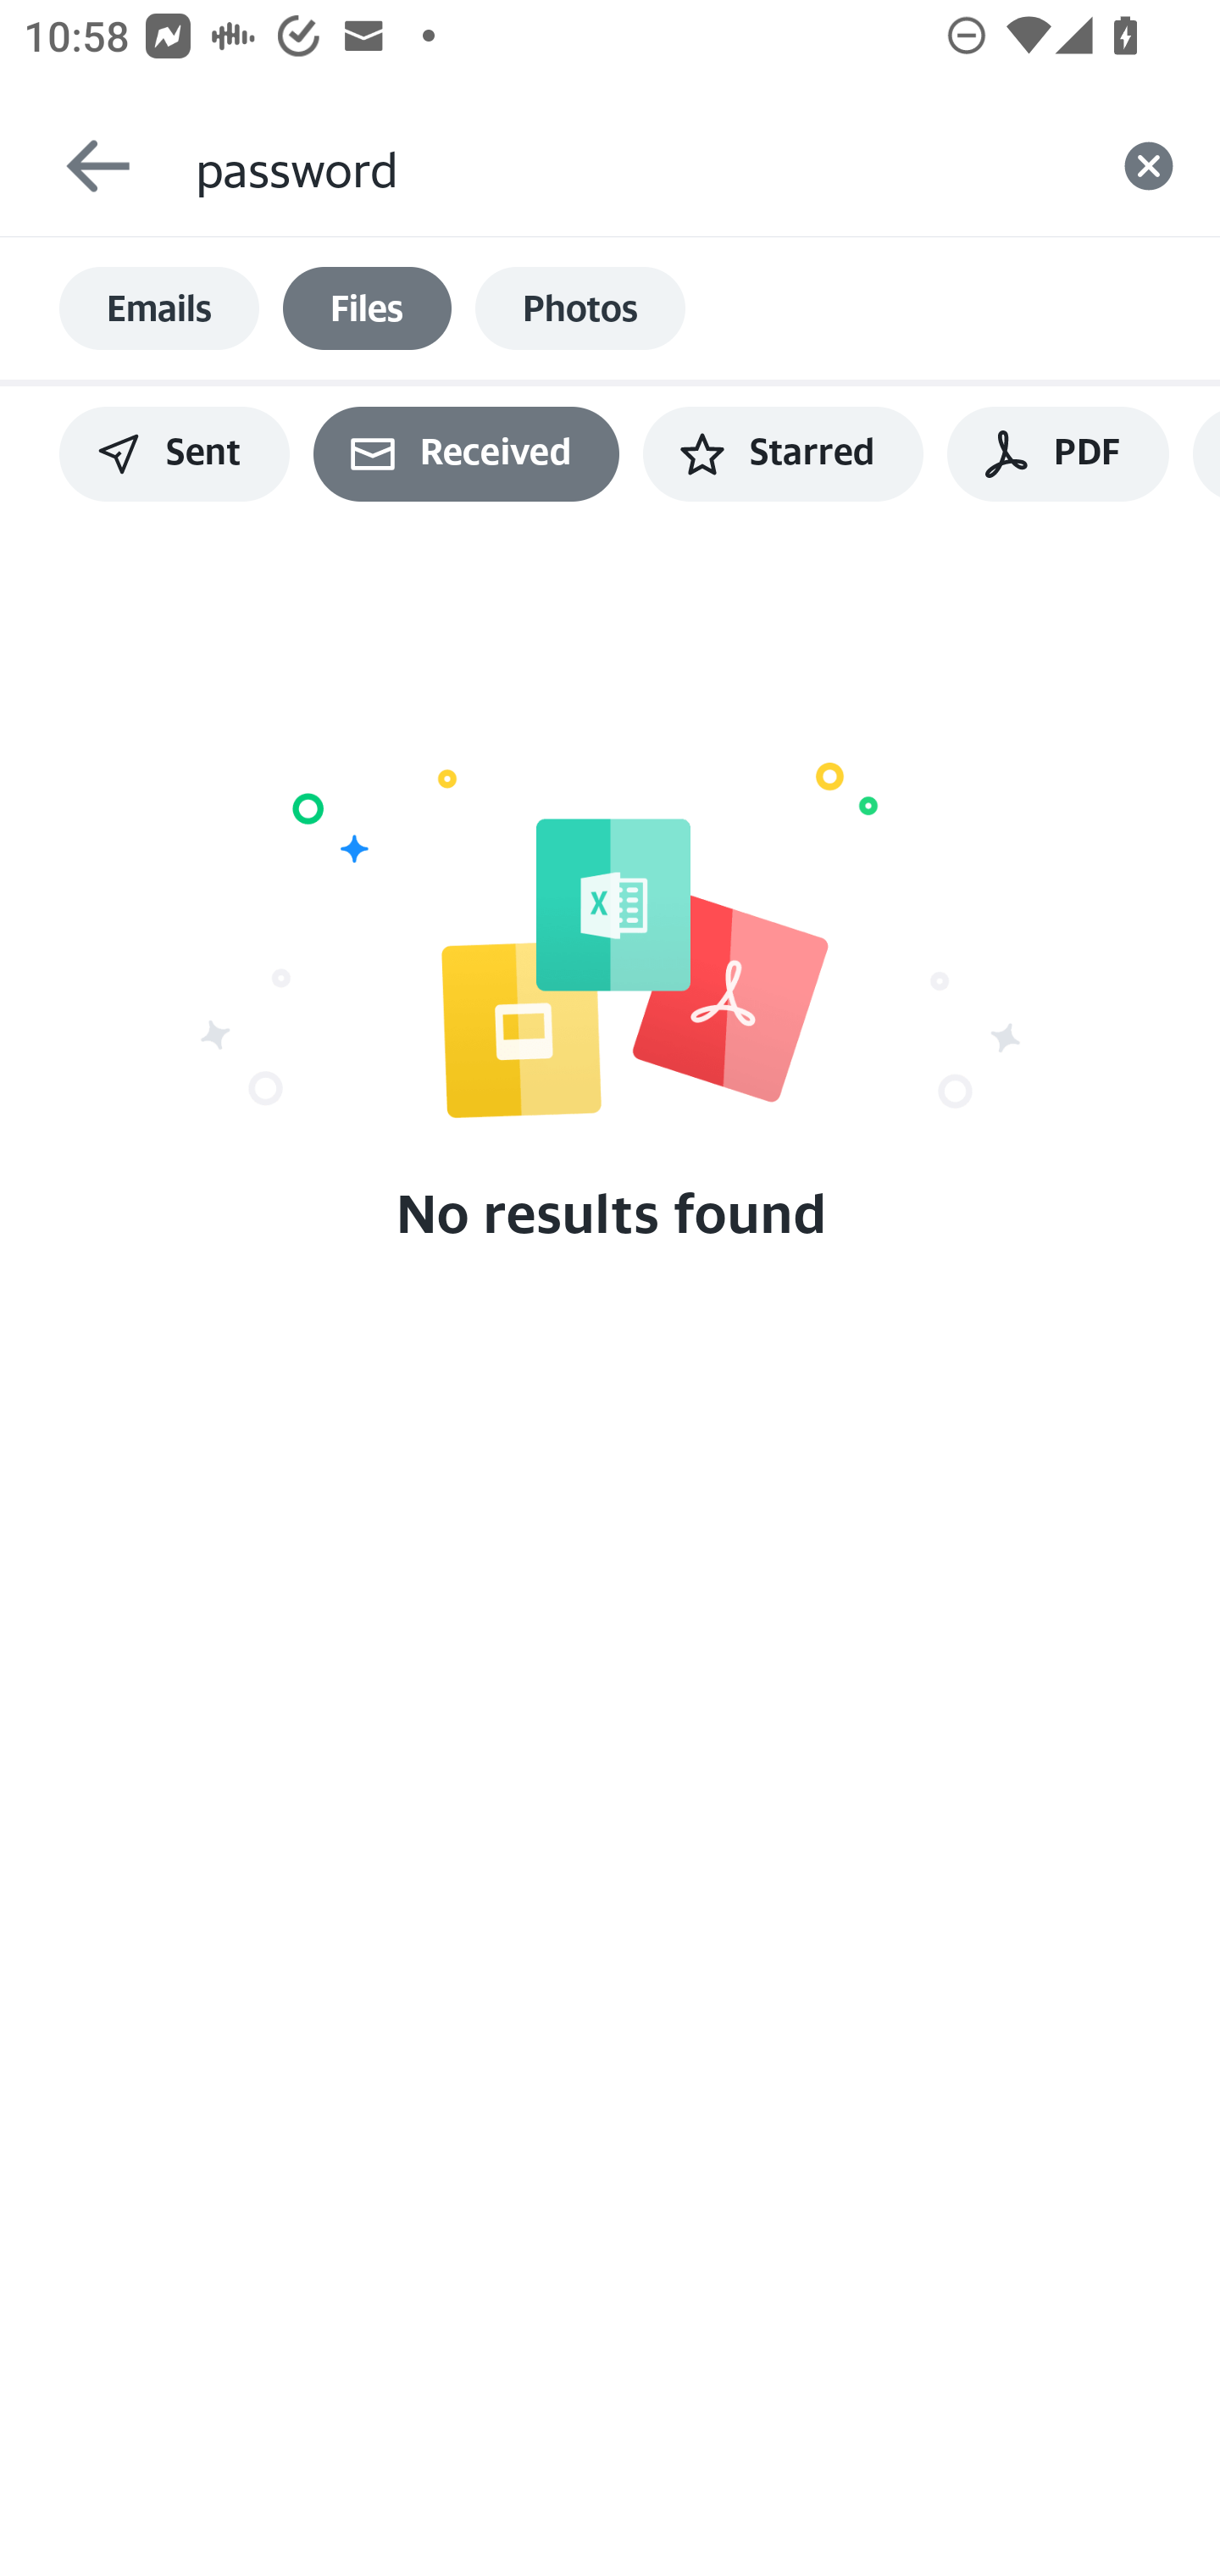 The image size is (1220, 2576). I want to click on password, so click(635, 166).